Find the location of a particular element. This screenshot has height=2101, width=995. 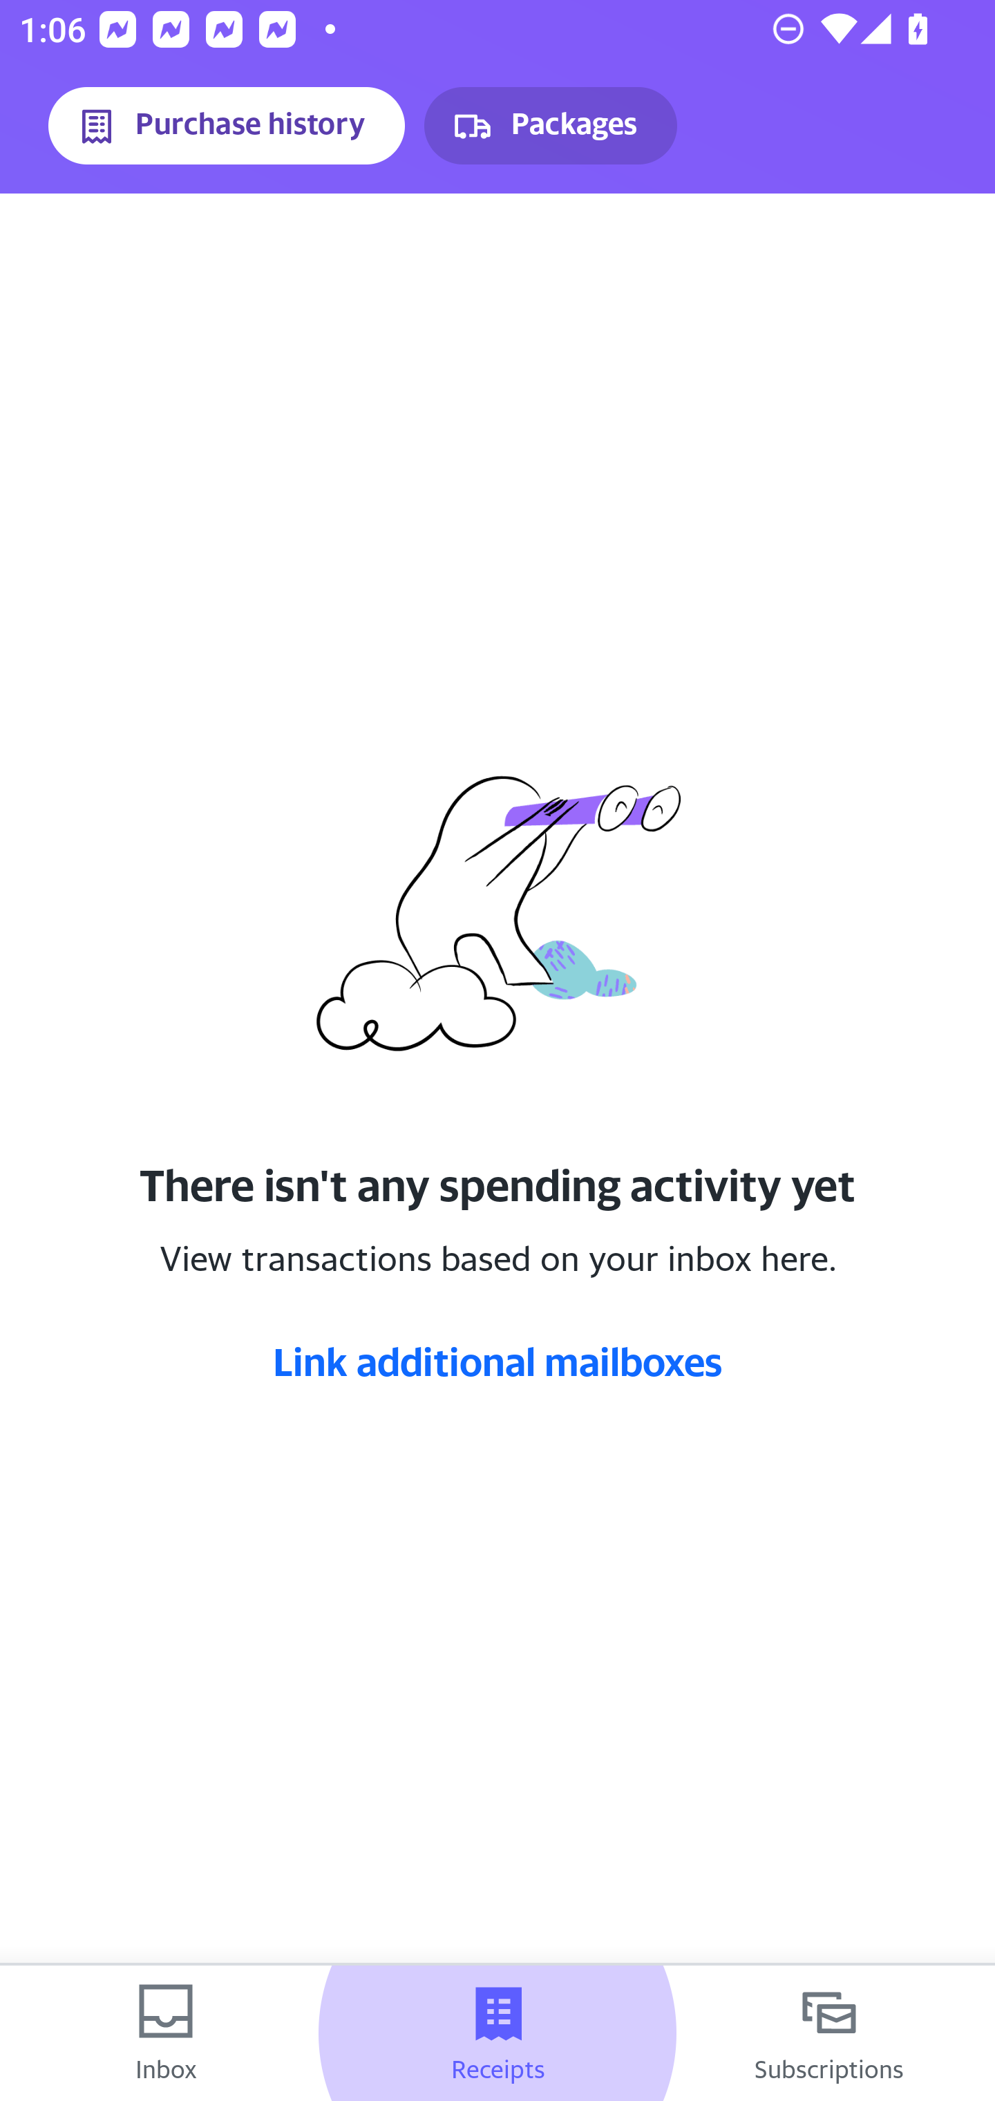

Packages is located at coordinates (550, 126).